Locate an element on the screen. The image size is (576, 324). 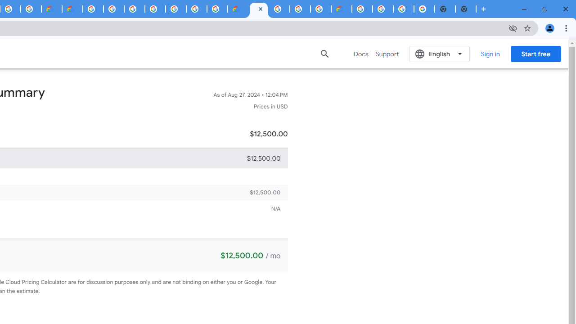
Browse Chrome as a guest - Computer - Google Chrome Help is located at coordinates (300, 9).